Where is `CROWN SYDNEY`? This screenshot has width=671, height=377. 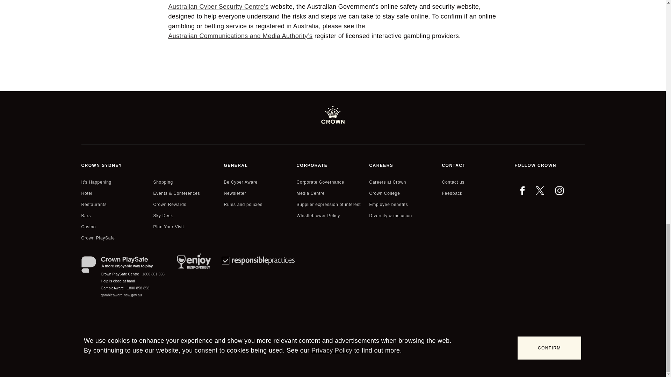
CROWN SYDNEY is located at coordinates (151, 165).